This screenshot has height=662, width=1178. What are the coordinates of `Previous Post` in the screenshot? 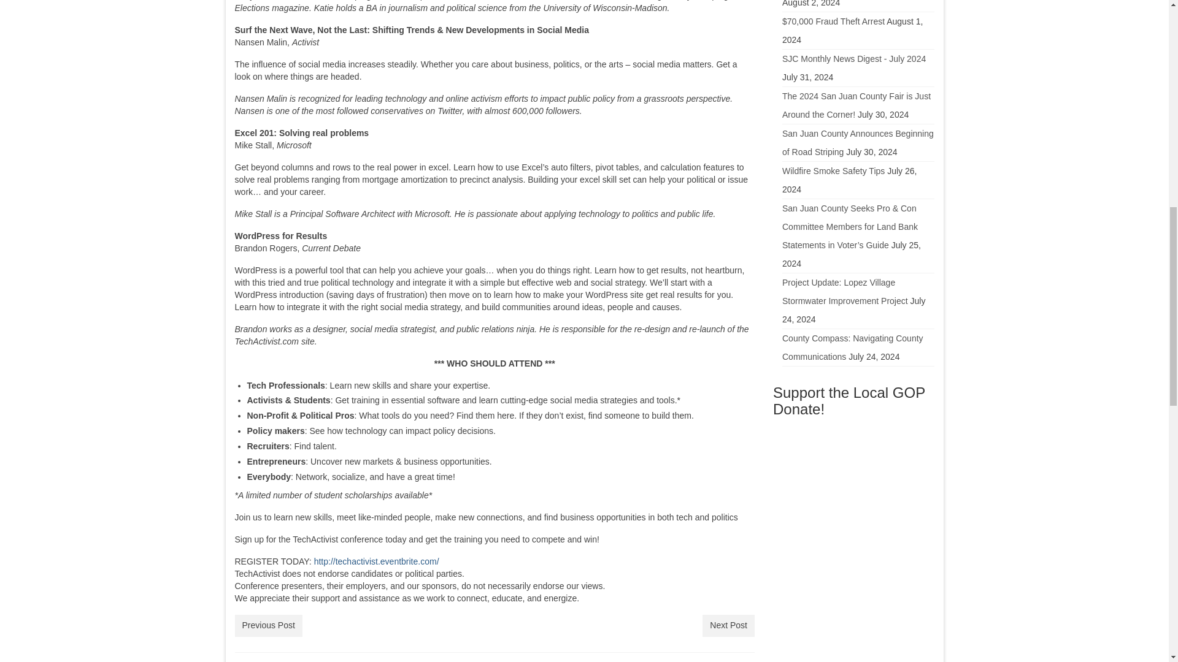 It's located at (268, 625).